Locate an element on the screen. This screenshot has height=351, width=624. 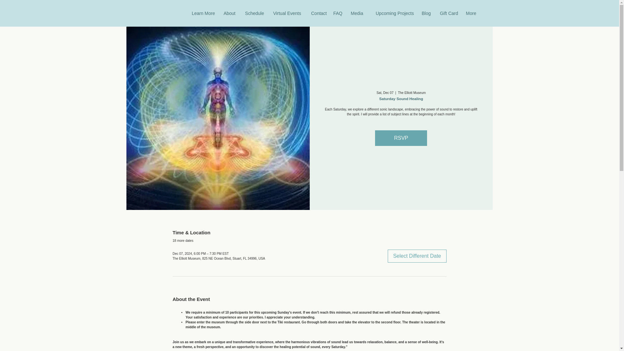
FAQ is located at coordinates (338, 13).